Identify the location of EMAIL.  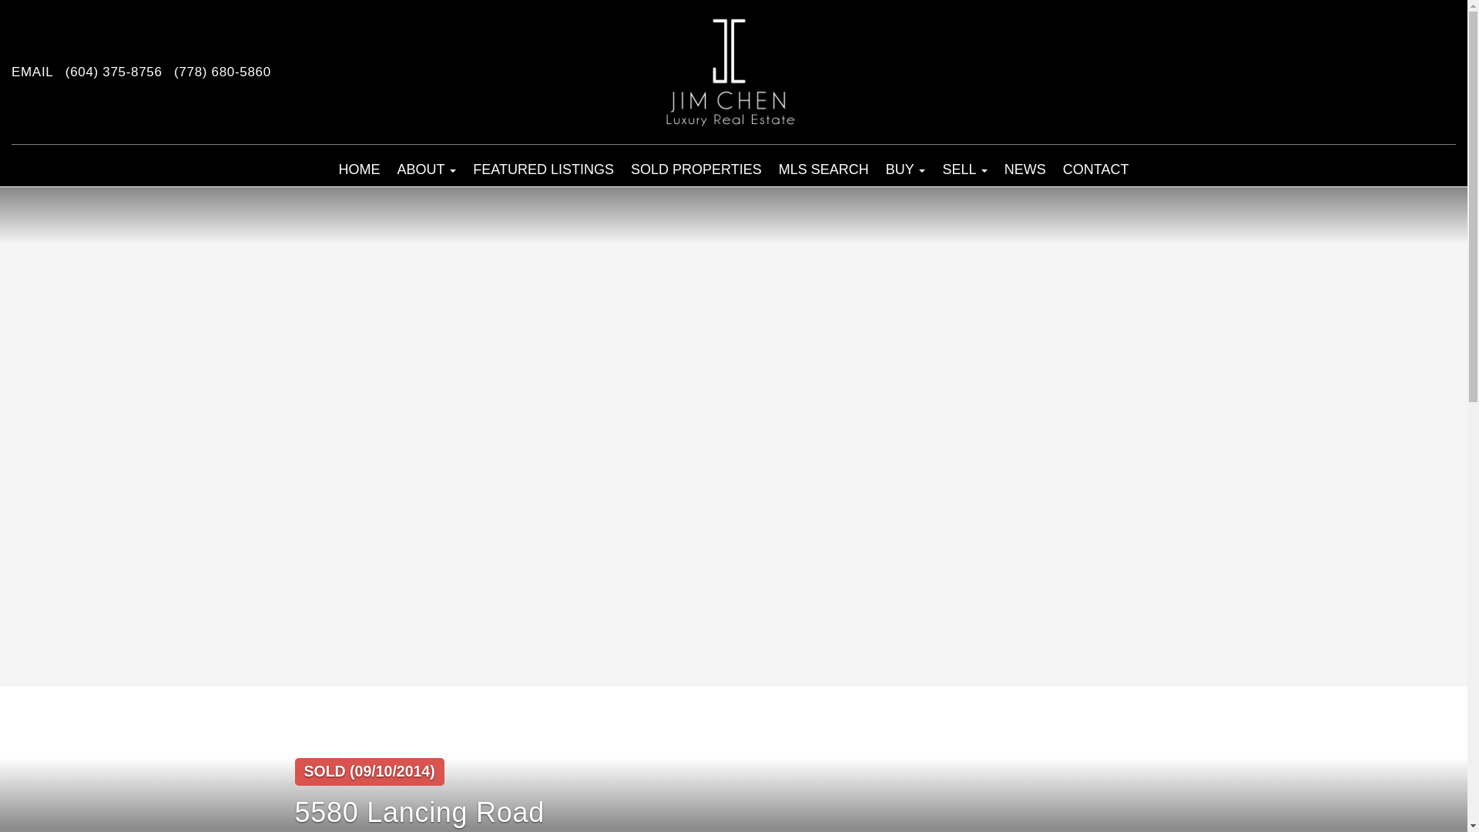
(32, 72).